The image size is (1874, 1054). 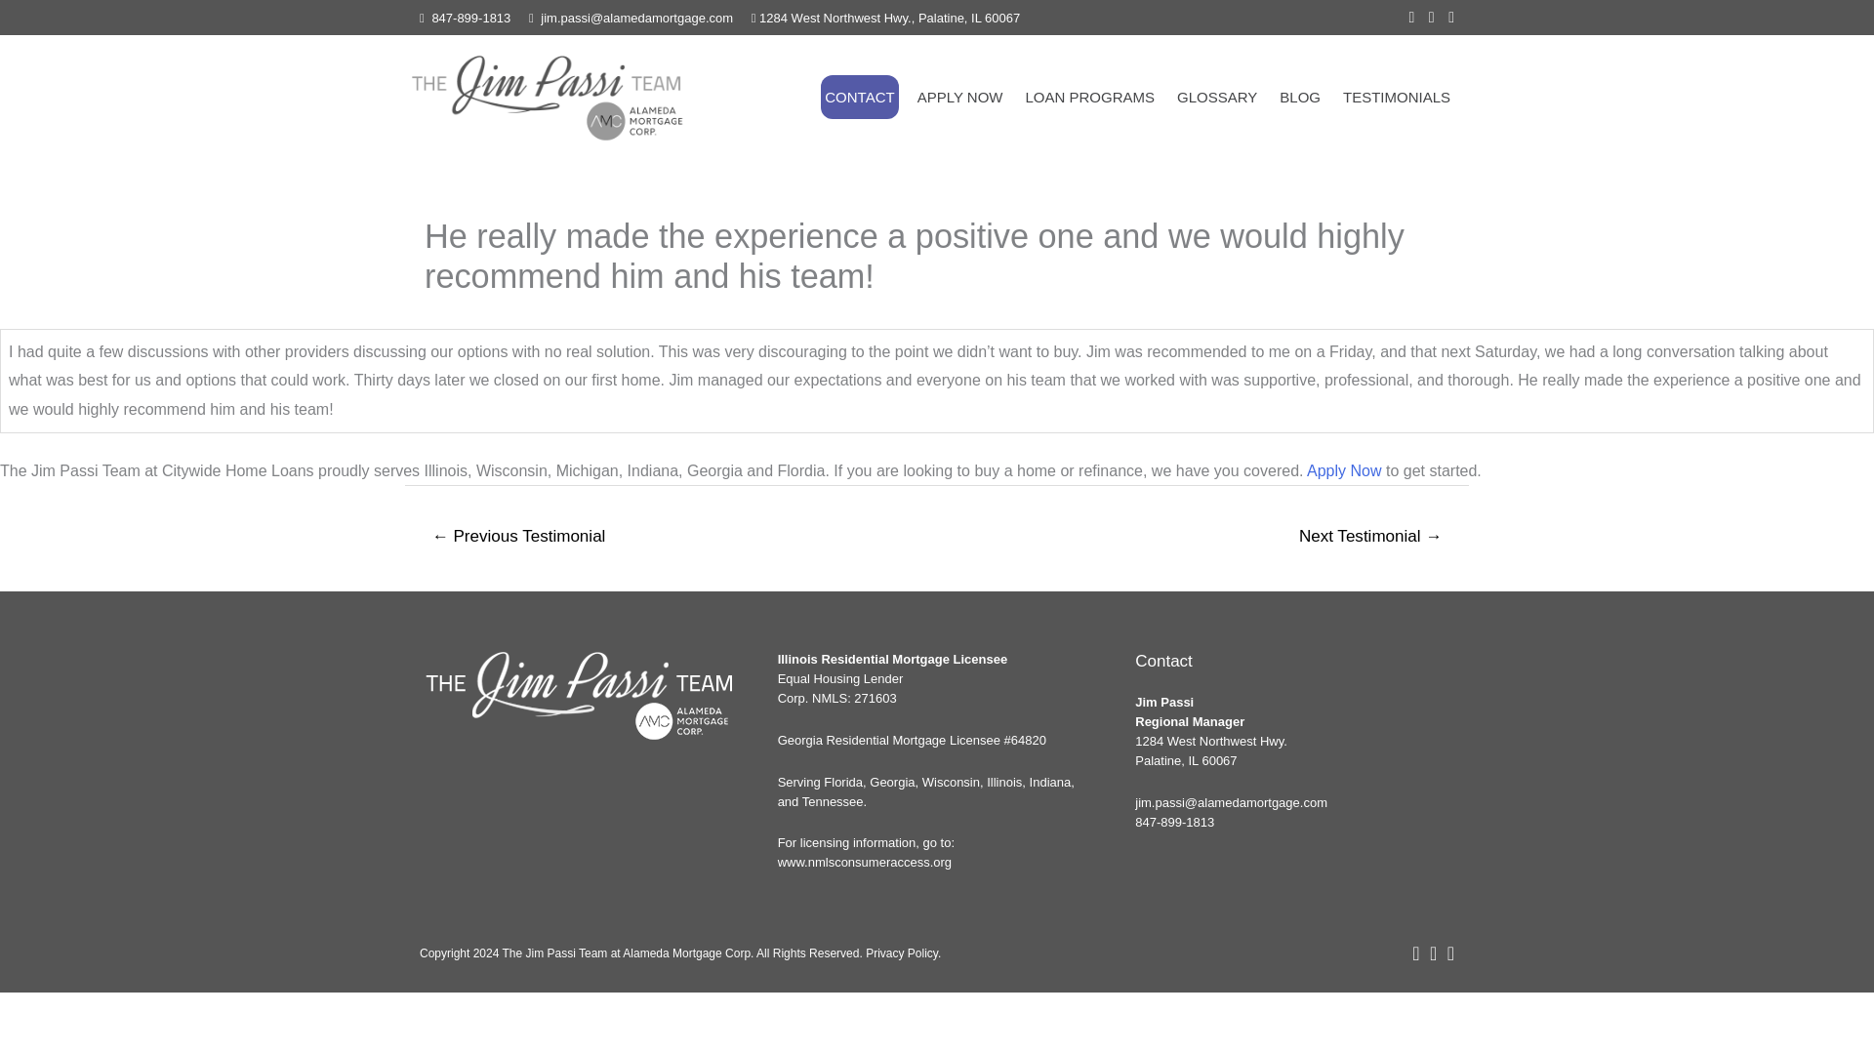 I want to click on CONTACT, so click(x=859, y=97).